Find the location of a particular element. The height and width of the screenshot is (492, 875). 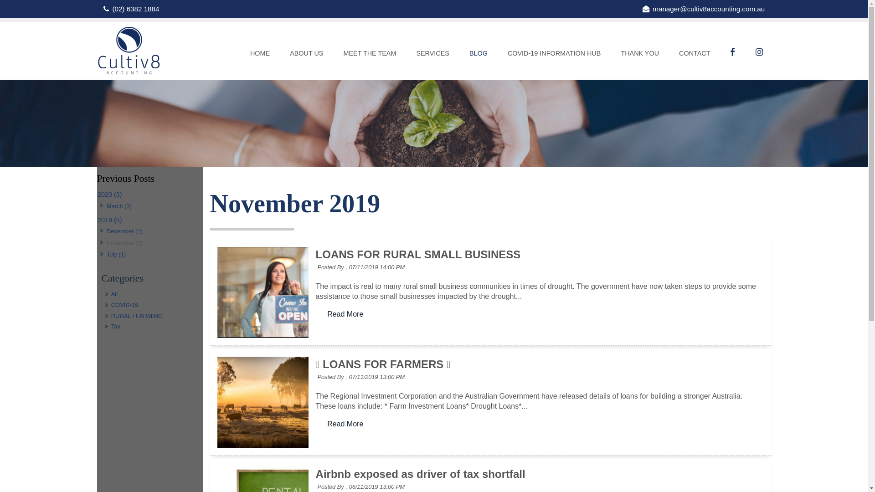

2020 (3) is located at coordinates (149, 195).